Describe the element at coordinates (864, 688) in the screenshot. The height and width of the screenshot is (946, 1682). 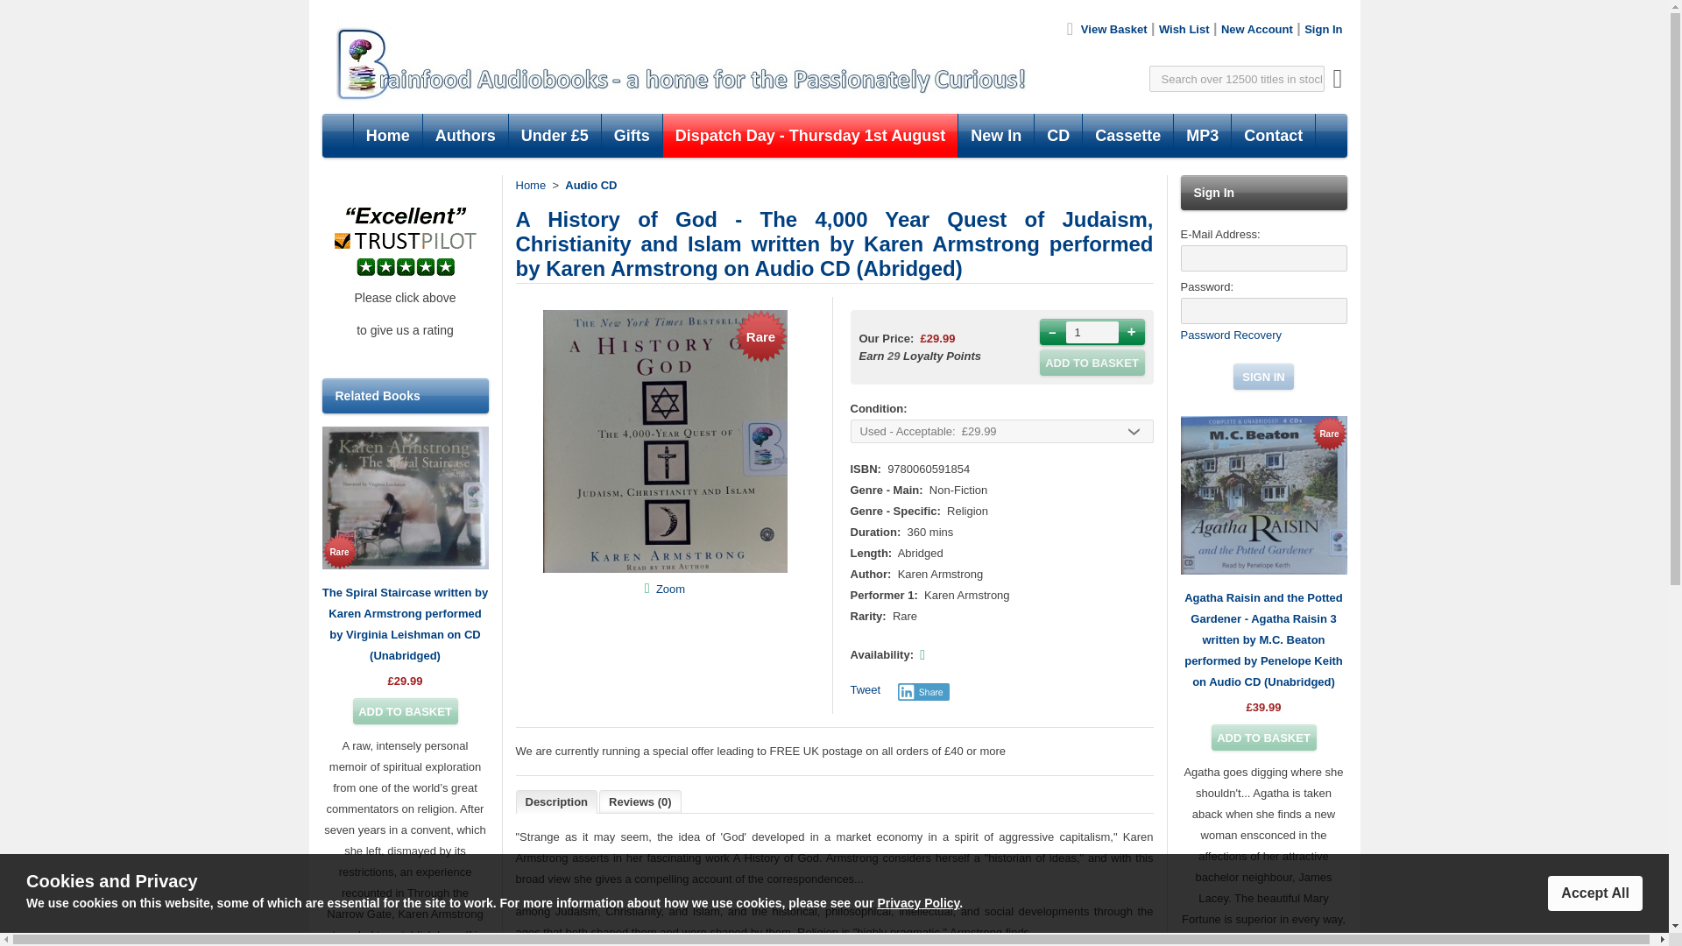
I see `Tweet` at that location.